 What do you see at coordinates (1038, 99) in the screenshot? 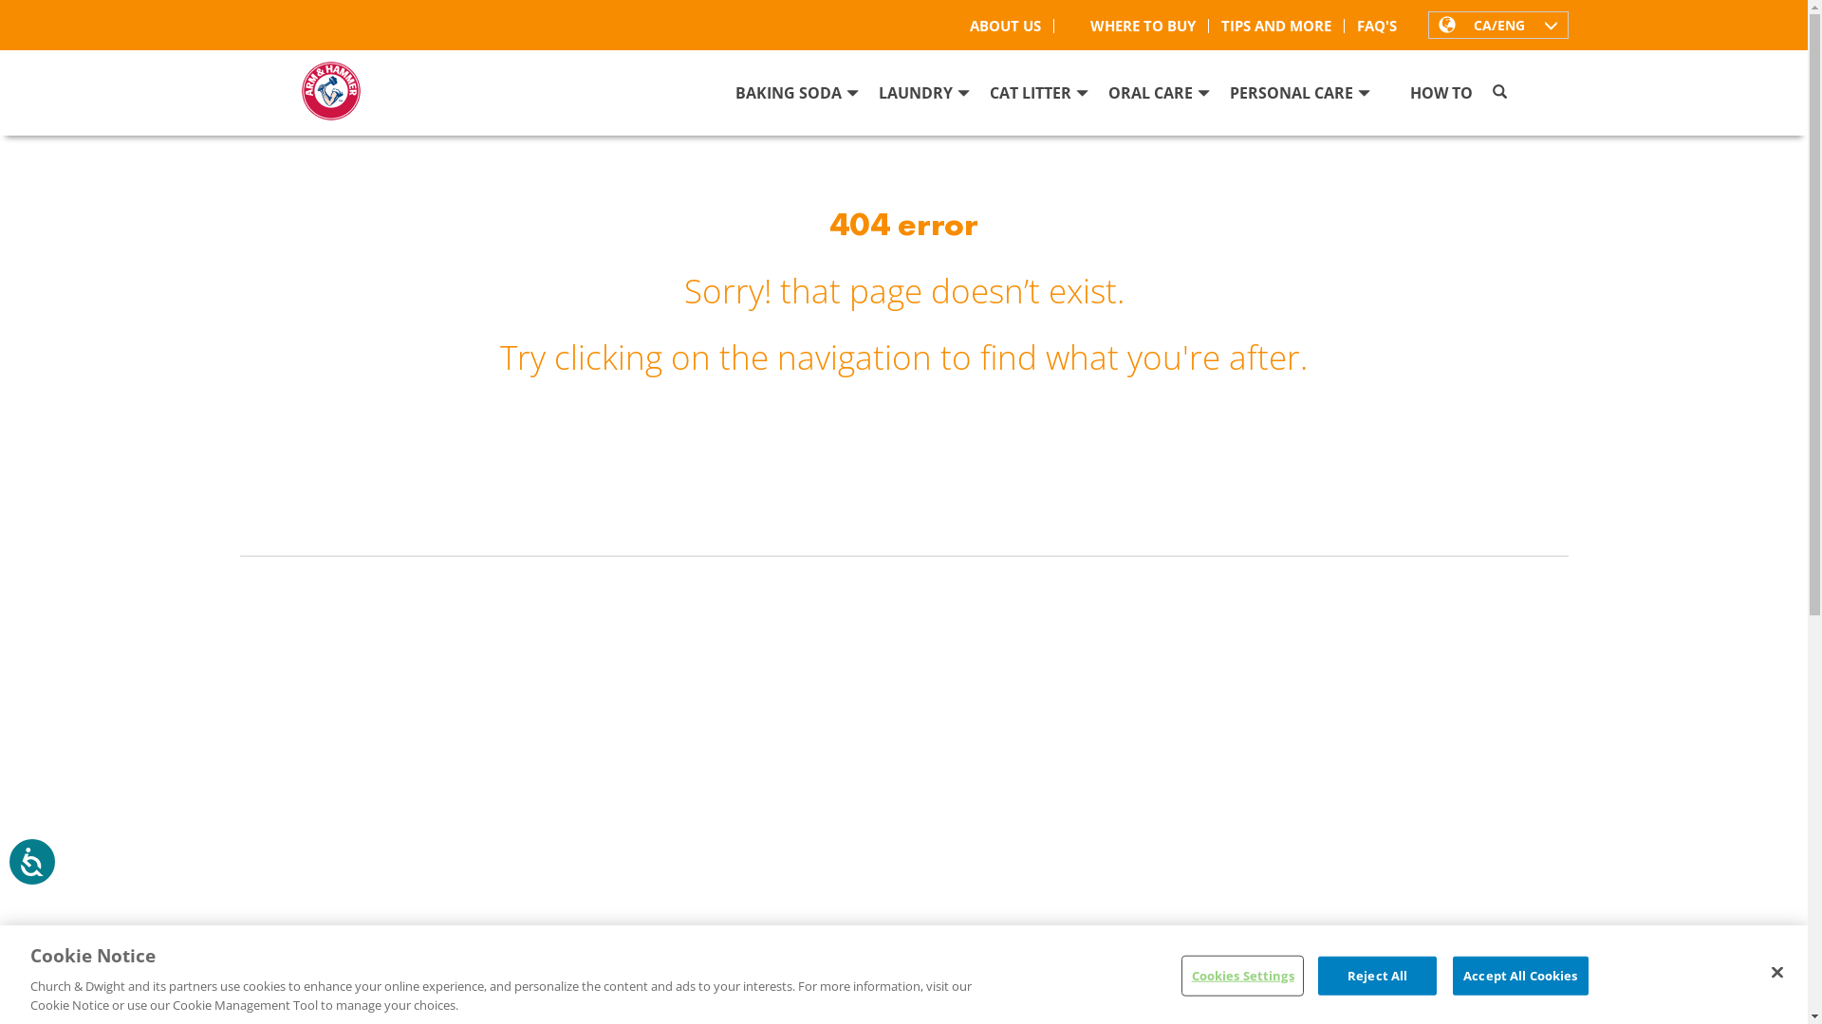
I see `CAT LITTER` at bounding box center [1038, 99].